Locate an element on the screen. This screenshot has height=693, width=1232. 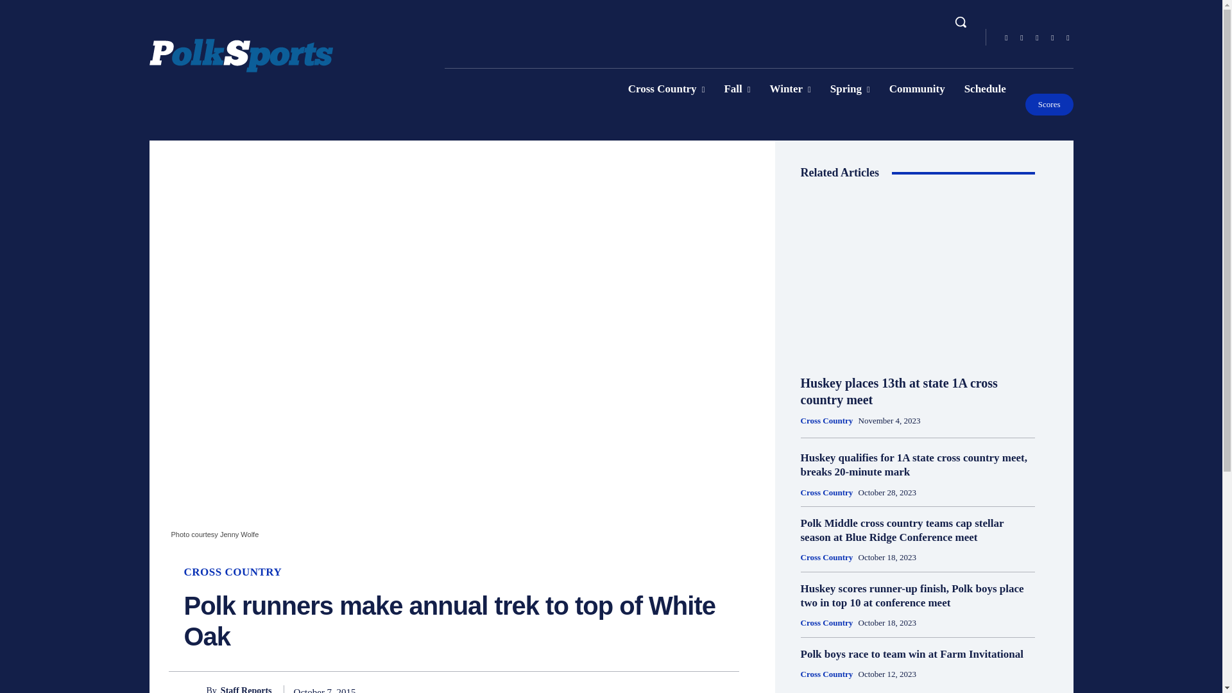
Scores is located at coordinates (1048, 104).